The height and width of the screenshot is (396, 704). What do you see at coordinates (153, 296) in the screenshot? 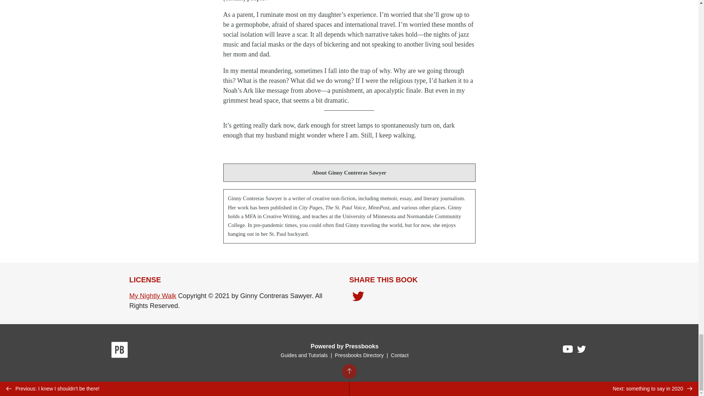
I see `My Nightly Walk` at bounding box center [153, 296].